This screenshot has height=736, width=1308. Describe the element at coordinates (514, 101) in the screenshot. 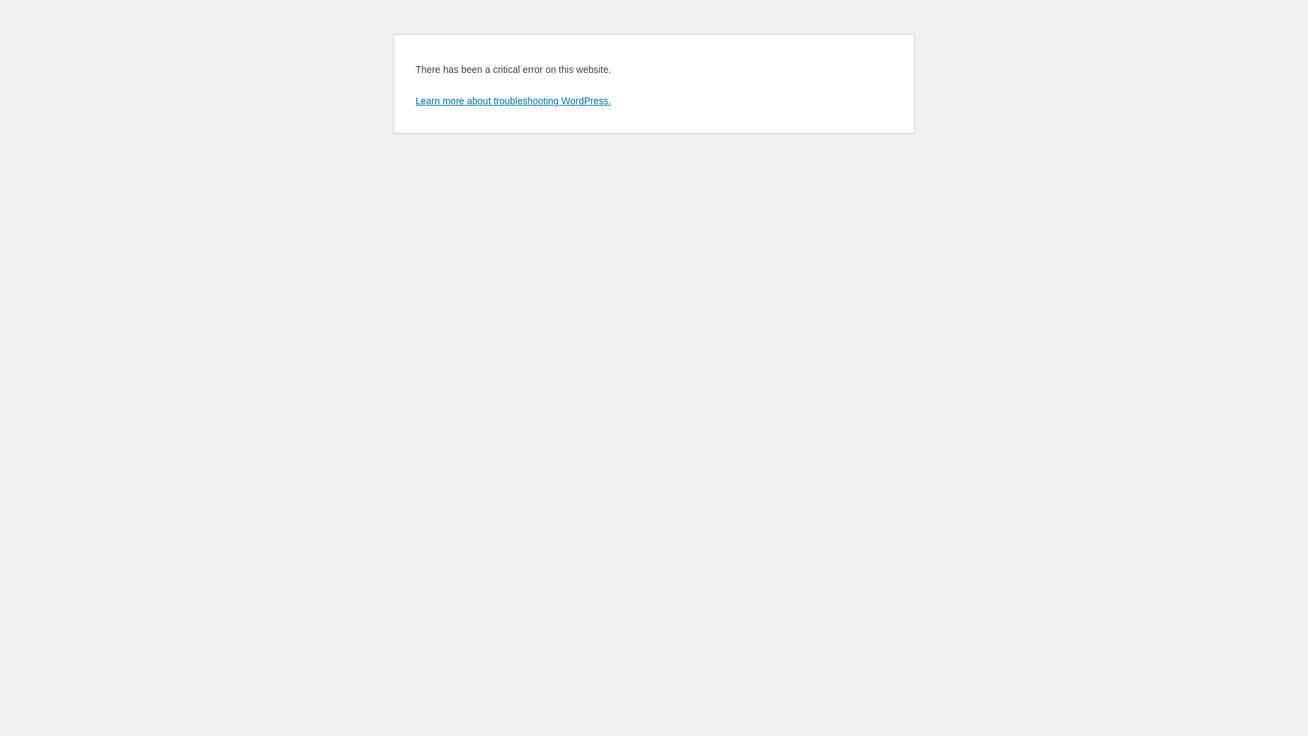

I see `Learn more about troubleshooting WordPress.` at that location.